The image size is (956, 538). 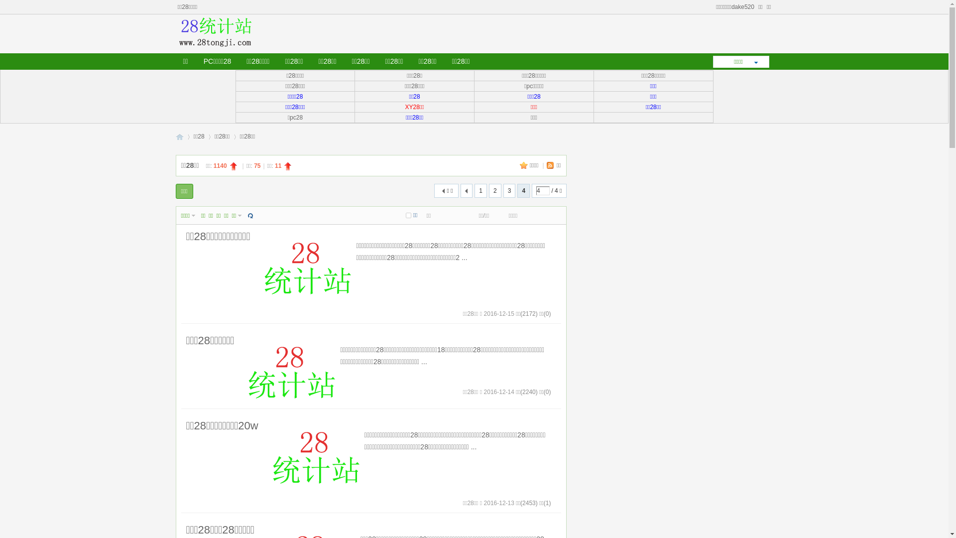 What do you see at coordinates (467, 191) in the screenshot?
I see `  ` at bounding box center [467, 191].